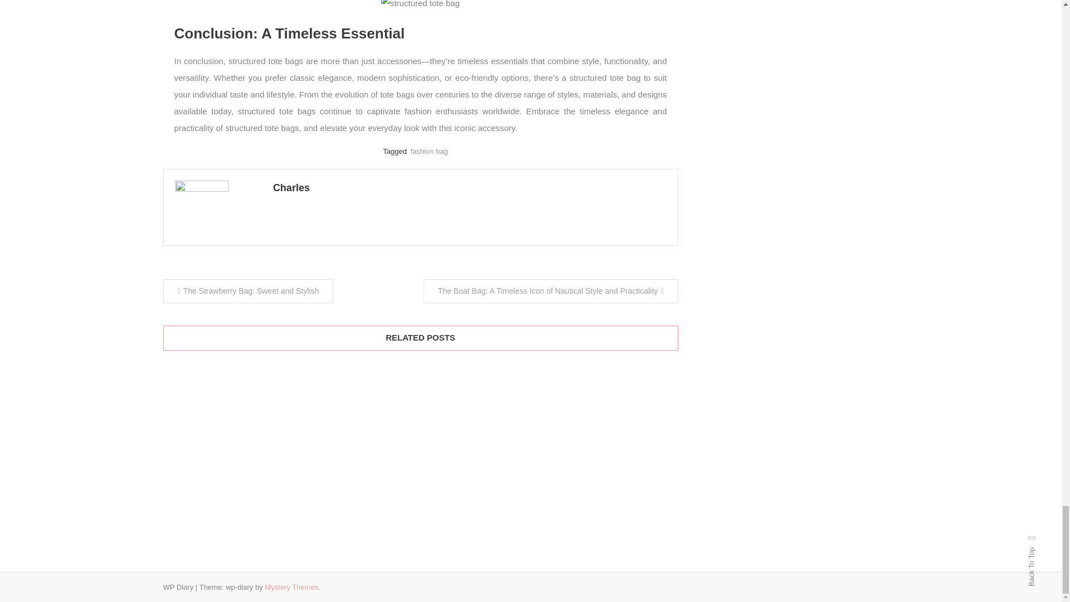  I want to click on The Strawberry Bag: Sweet and Stylish, so click(247, 291).